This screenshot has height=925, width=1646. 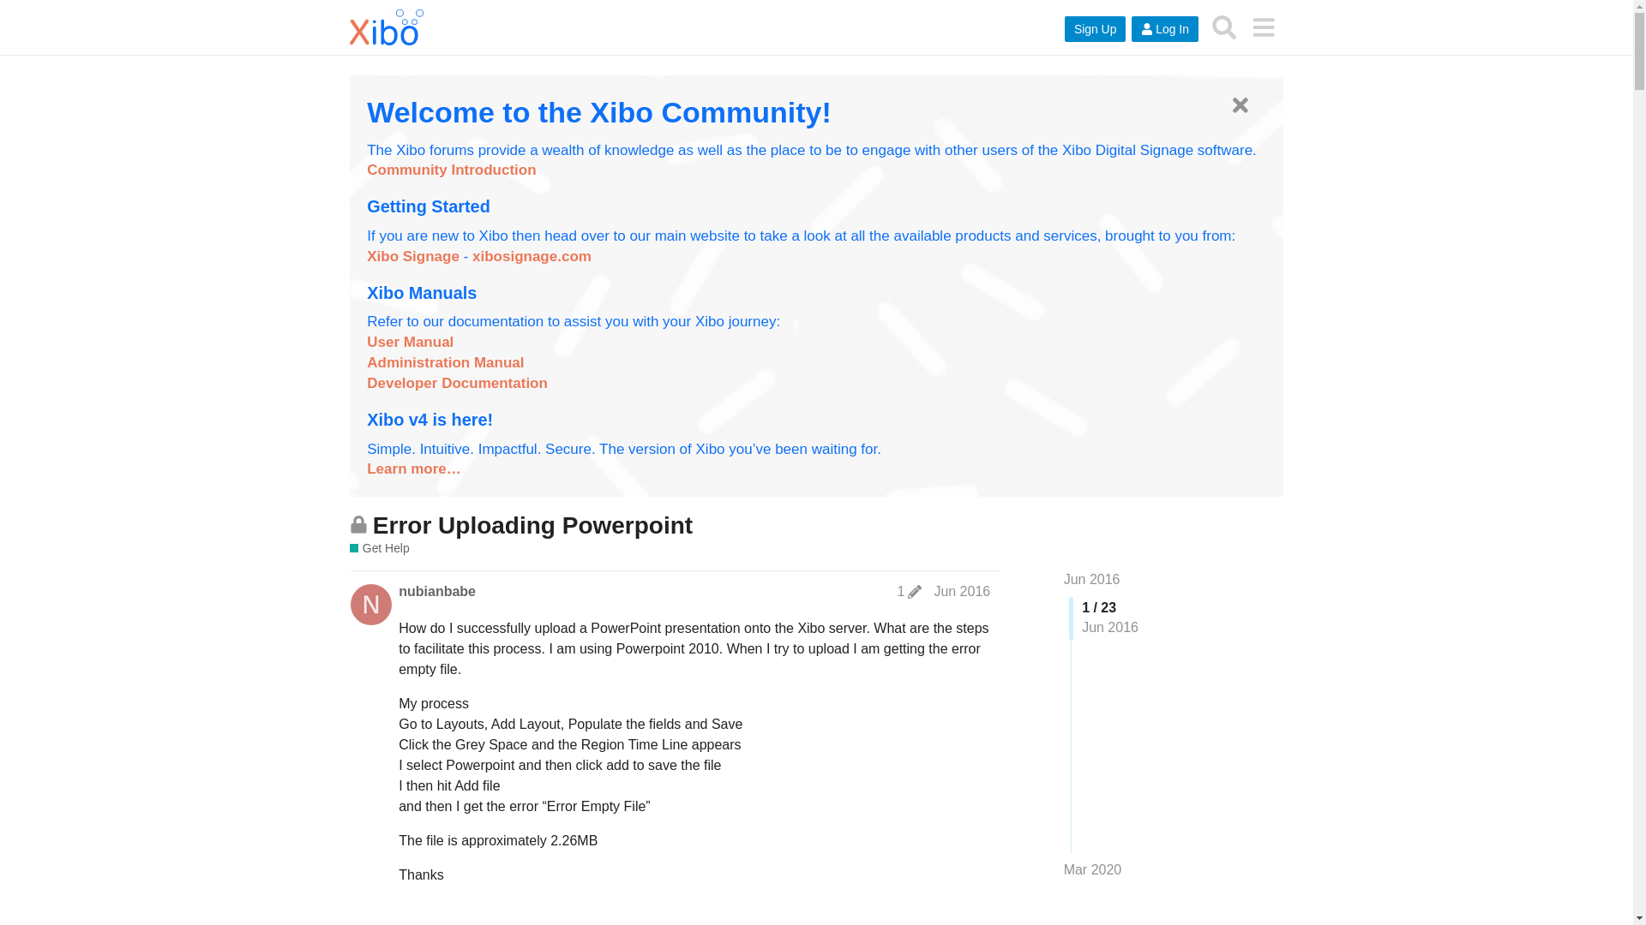 What do you see at coordinates (358, 524) in the screenshot?
I see `This topic is closed; it no longer accepts new replies` at bounding box center [358, 524].